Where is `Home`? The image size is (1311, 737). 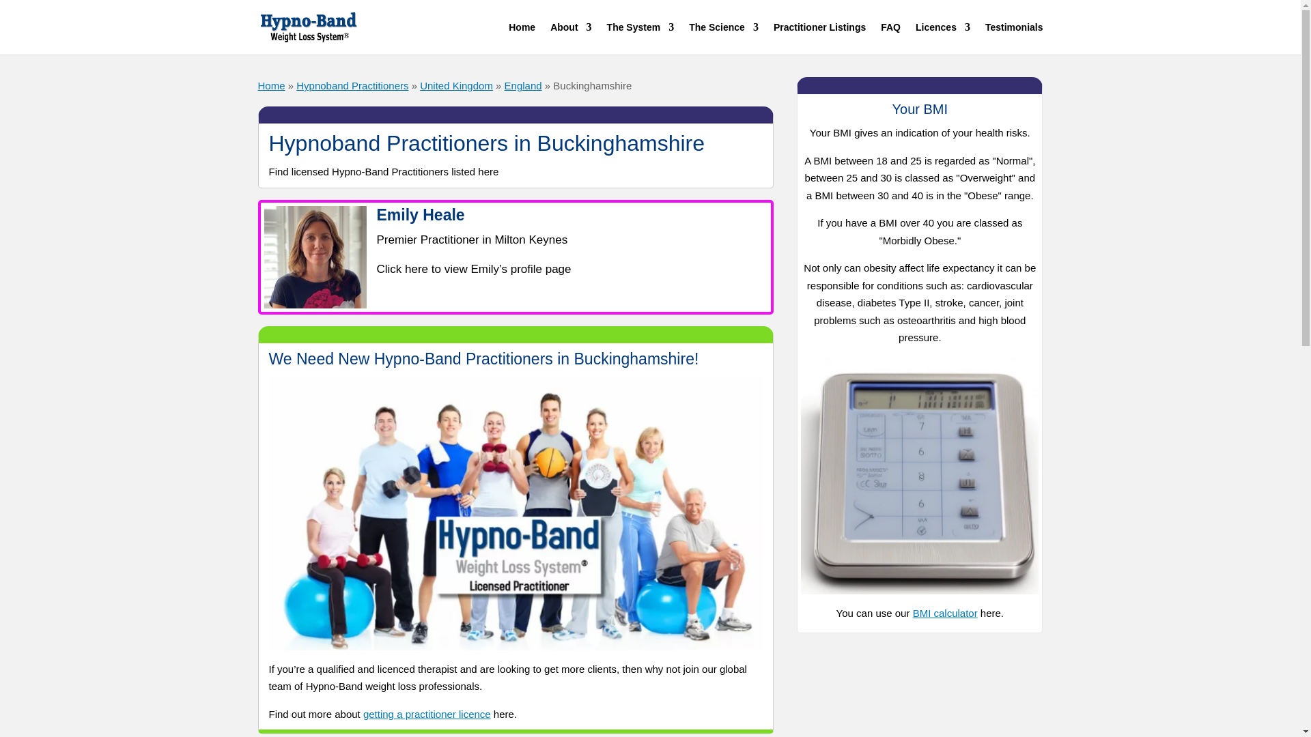 Home is located at coordinates (272, 85).